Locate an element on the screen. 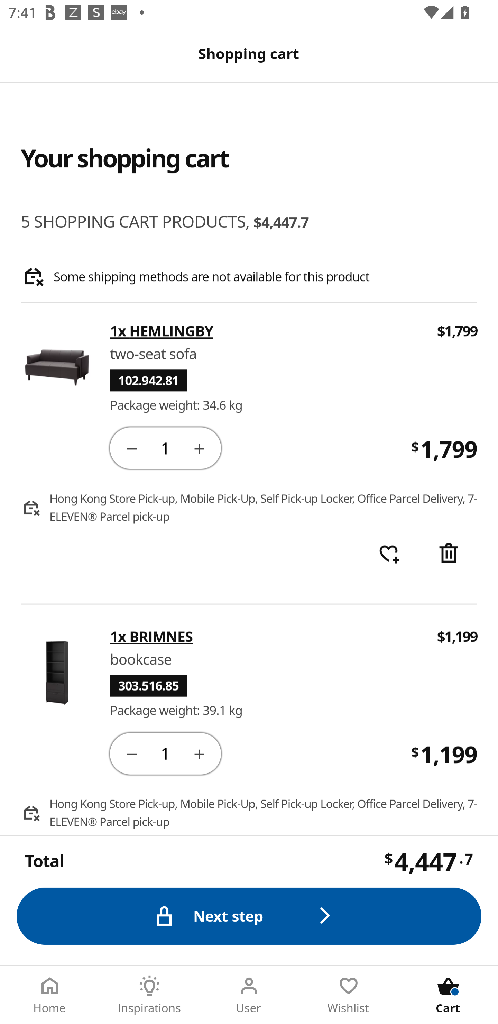 The height and width of the screenshot is (1024, 498). 1 is located at coordinates (165, 753).